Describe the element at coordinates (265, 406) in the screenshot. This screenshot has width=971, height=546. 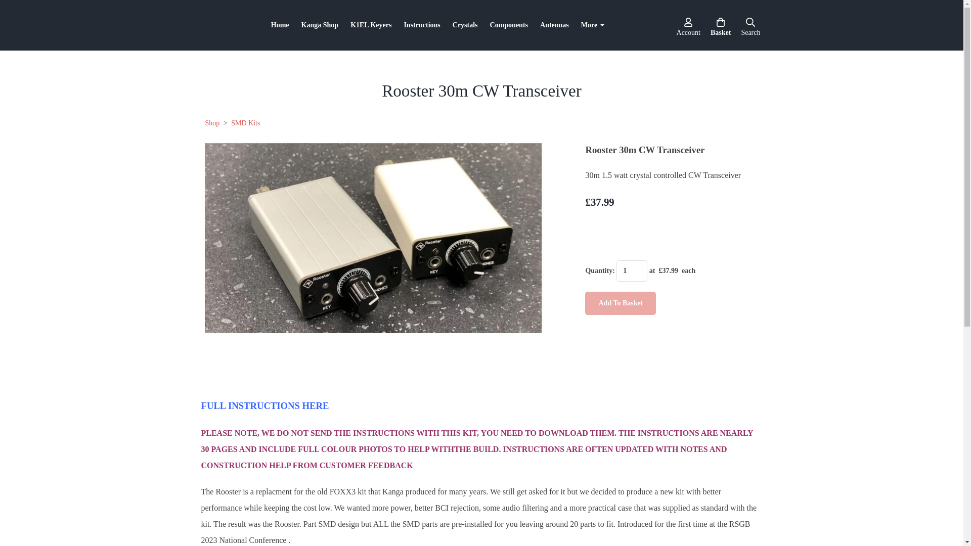
I see `FULL INSTRUCTIONS HERE` at that location.